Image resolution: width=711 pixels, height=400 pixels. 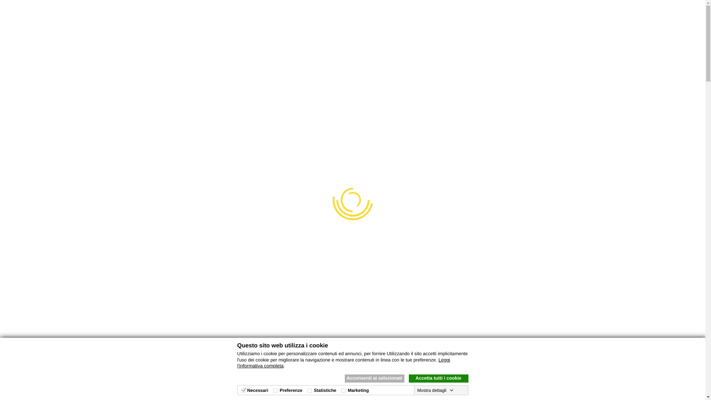 I want to click on 095 716 70 27, so click(x=256, y=15).